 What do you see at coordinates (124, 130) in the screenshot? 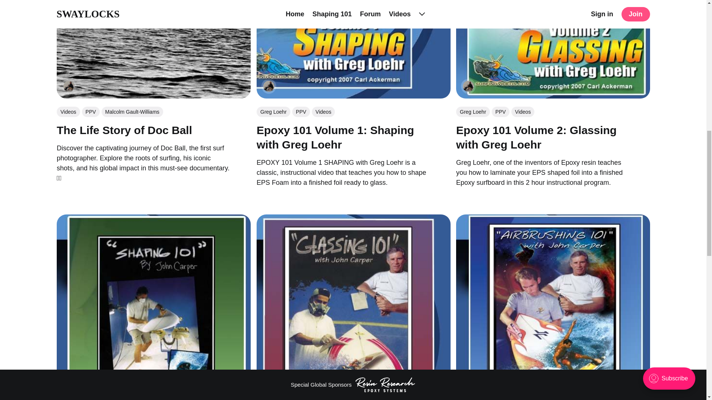
I see `The Life Story of Doc Ball` at bounding box center [124, 130].